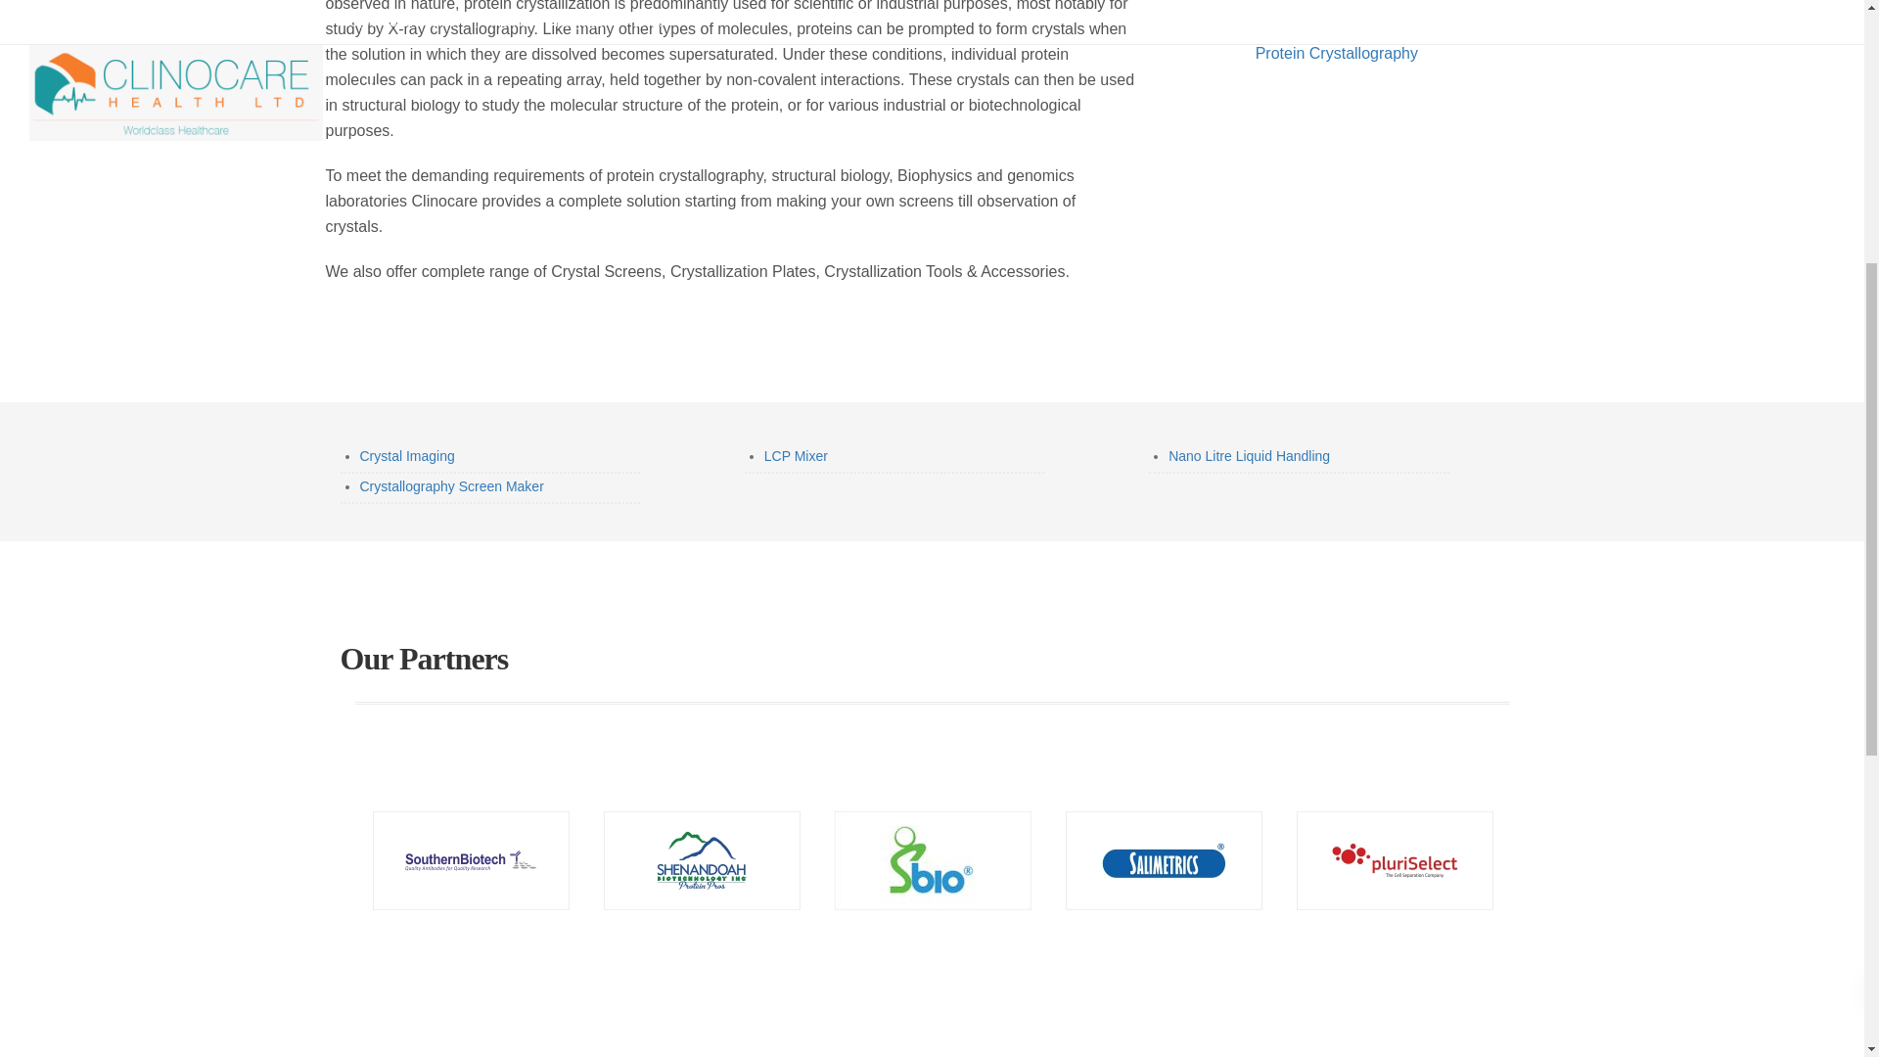  What do you see at coordinates (797, 456) in the screenshot?
I see `LCP Mixer` at bounding box center [797, 456].